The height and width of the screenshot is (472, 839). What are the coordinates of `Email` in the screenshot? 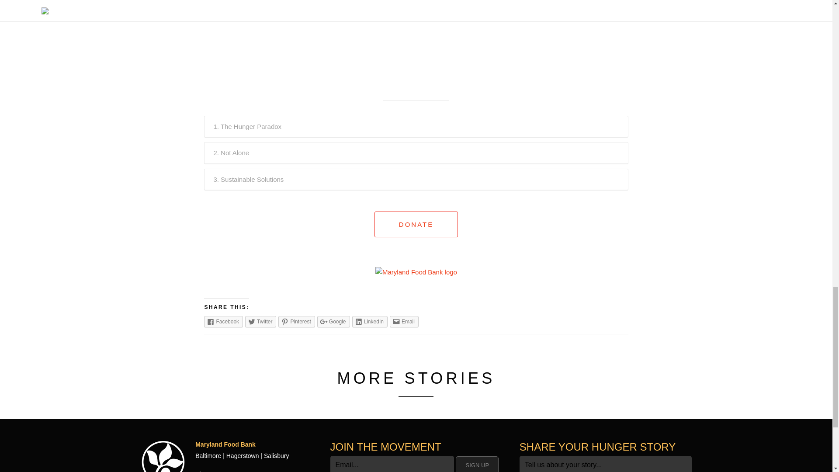 It's located at (404, 322).